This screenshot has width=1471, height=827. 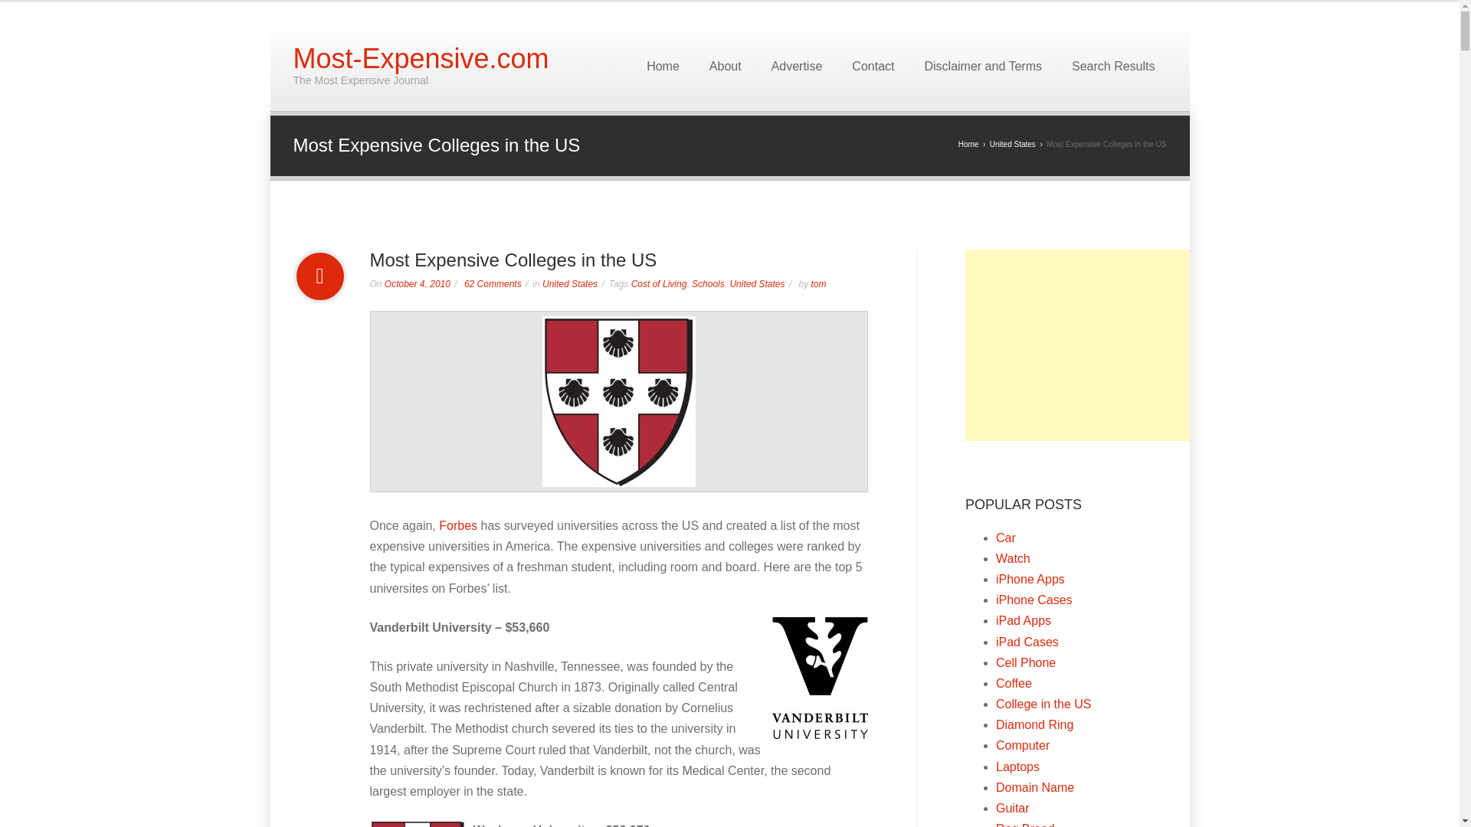 What do you see at coordinates (817, 284) in the screenshot?
I see `tom` at bounding box center [817, 284].